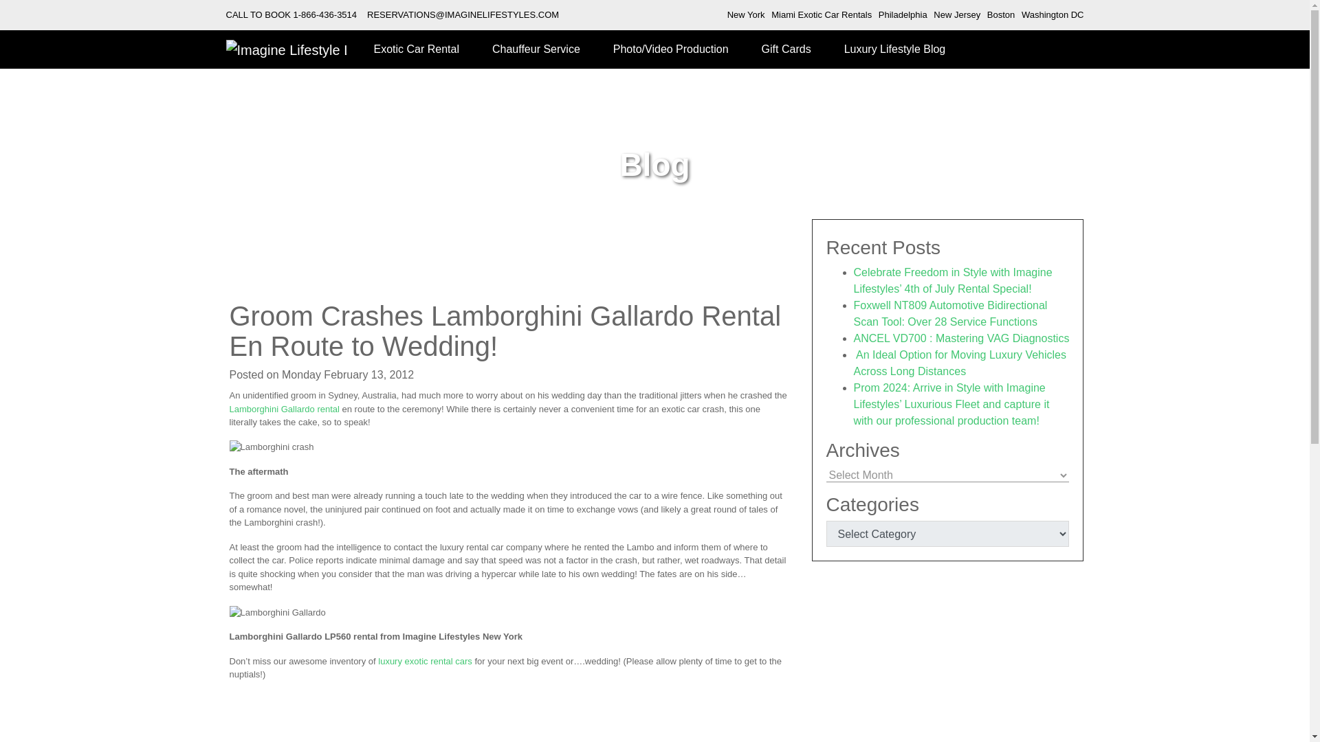  What do you see at coordinates (425, 661) in the screenshot?
I see `luxury exotic rental cars` at bounding box center [425, 661].